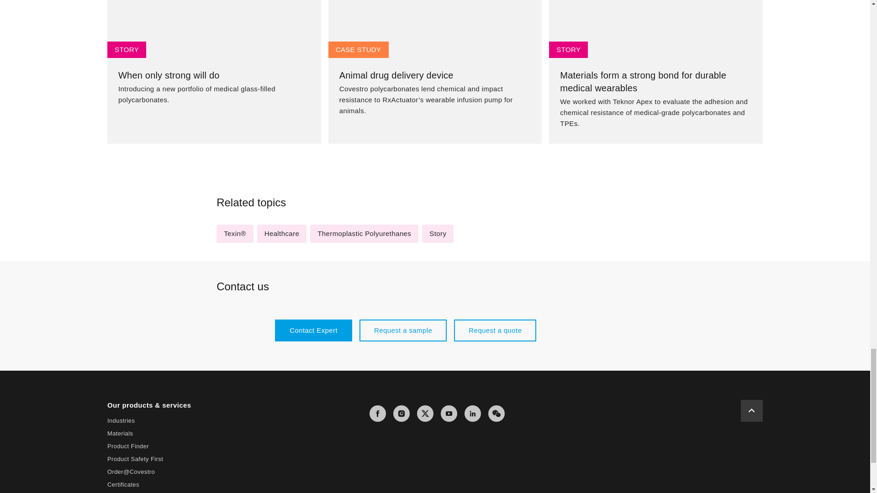 The image size is (877, 493). Describe the element at coordinates (128, 446) in the screenshot. I see `Product Finder` at that location.